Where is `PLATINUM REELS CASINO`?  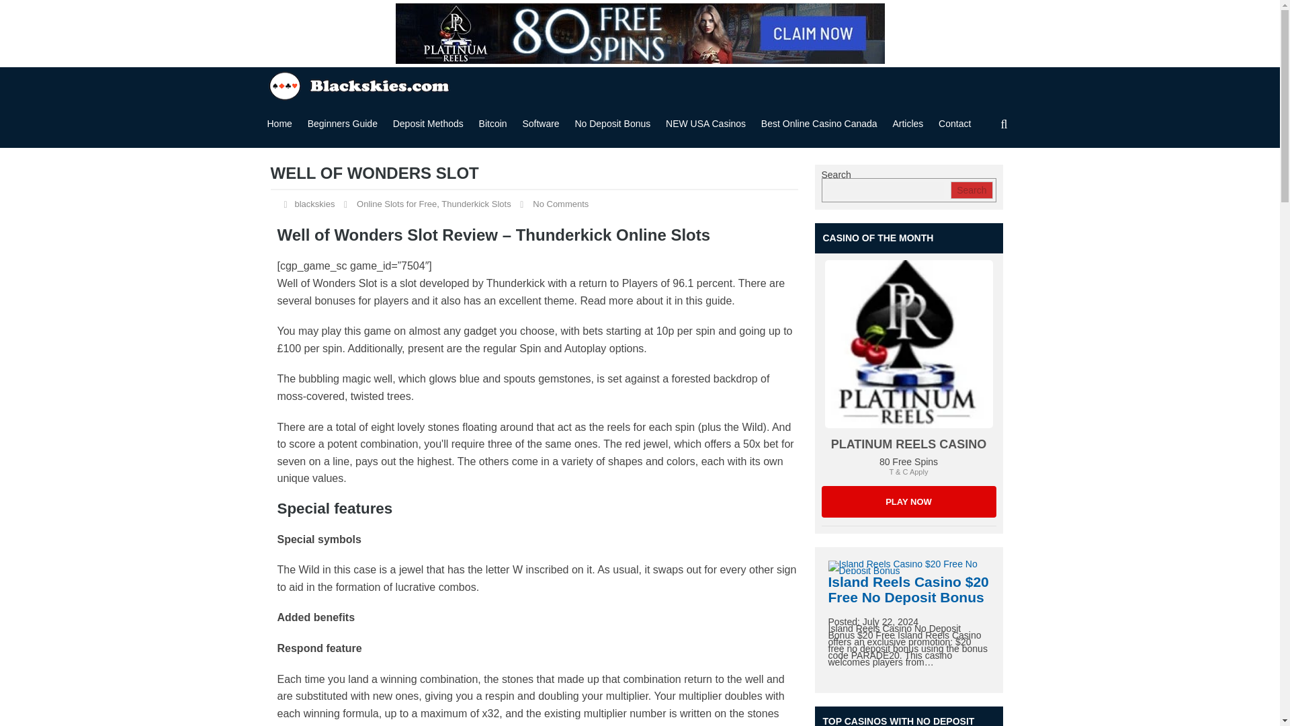 PLATINUM REELS CASINO is located at coordinates (908, 444).